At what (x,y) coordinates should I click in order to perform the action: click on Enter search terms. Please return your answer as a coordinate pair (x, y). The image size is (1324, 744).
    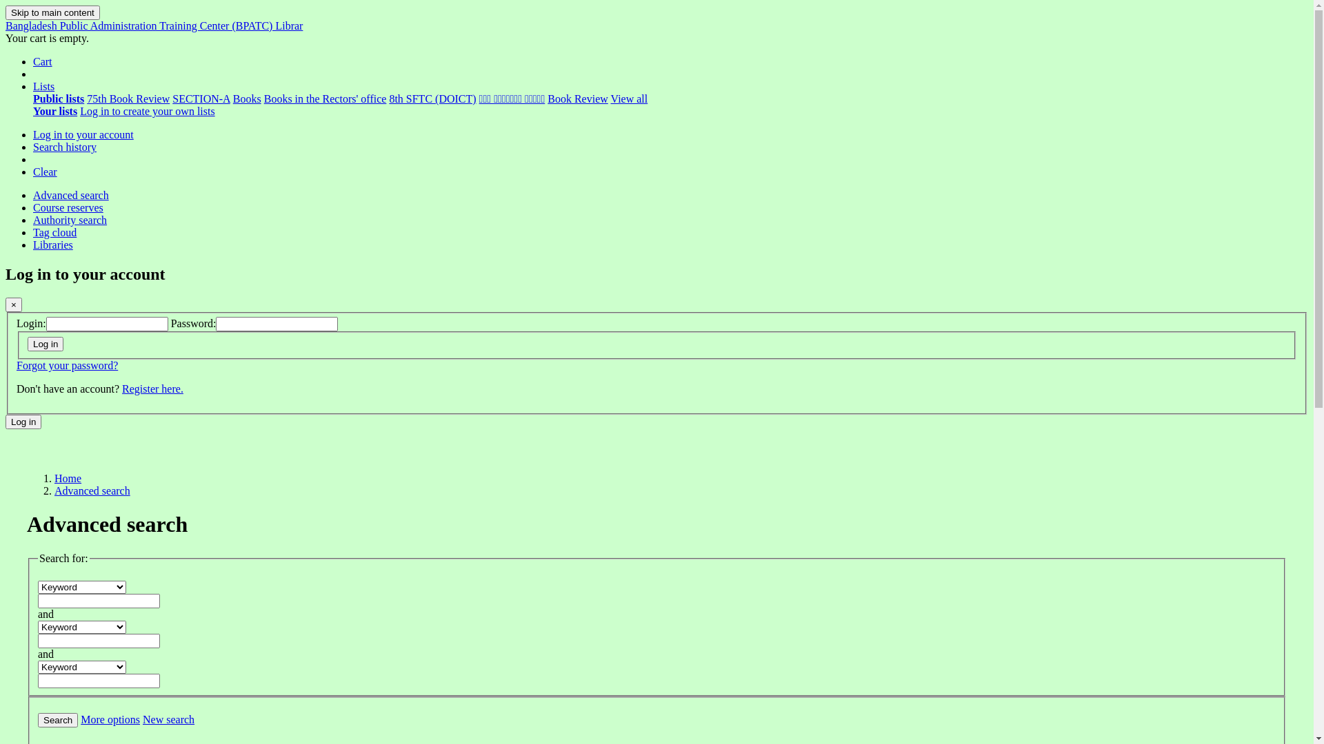
    Looking at the image, I should click on (99, 681).